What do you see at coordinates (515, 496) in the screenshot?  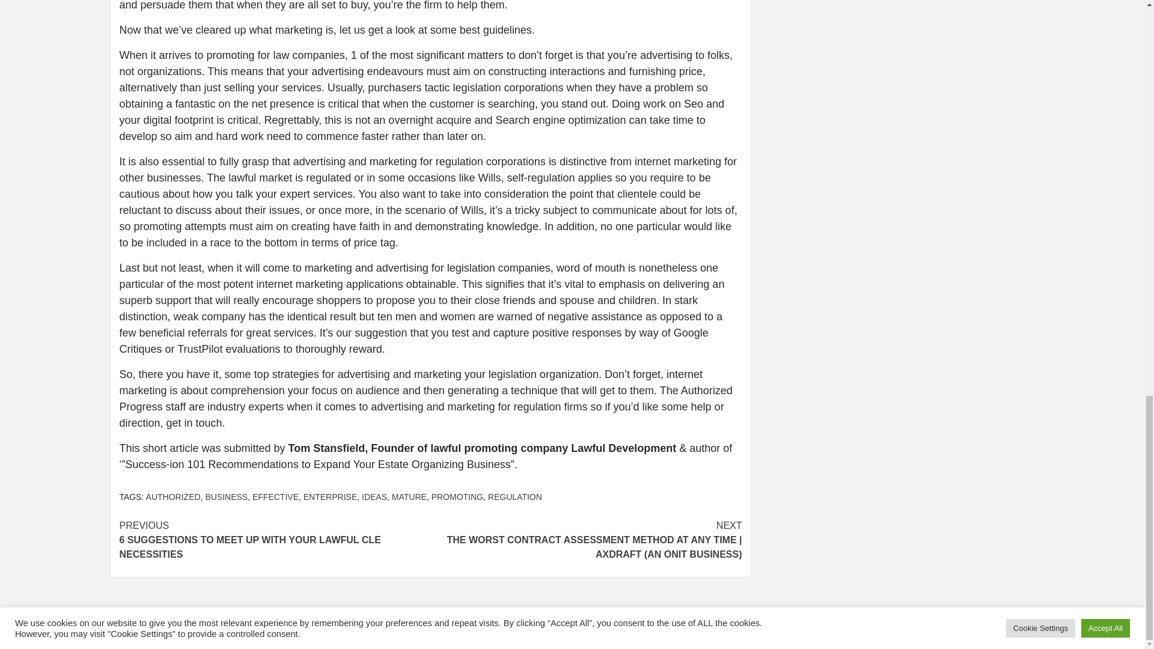 I see `REGULATION` at bounding box center [515, 496].